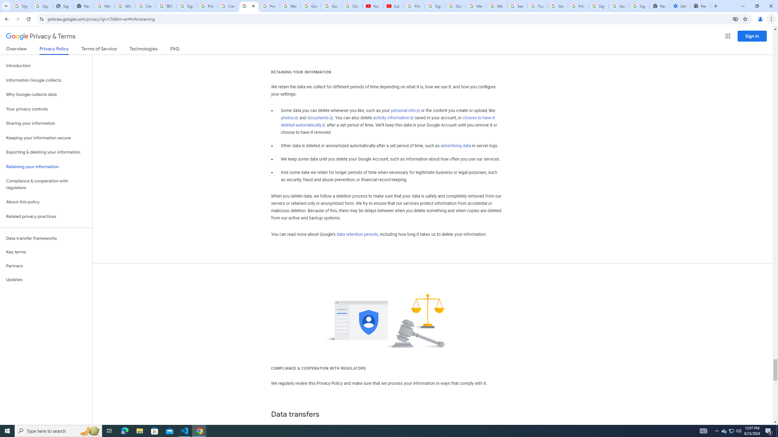 This screenshot has width=778, height=437. Describe the element at coordinates (42, 6) in the screenshot. I see `Sign in - Google Accounts` at that location.